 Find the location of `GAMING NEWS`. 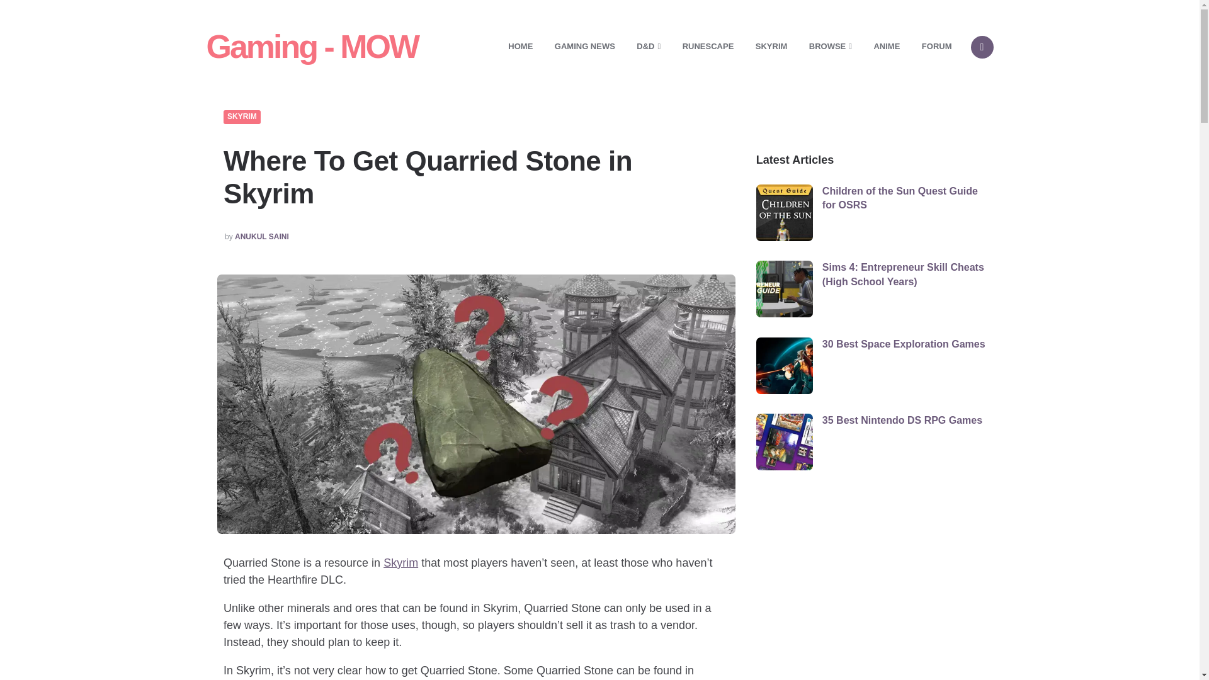

GAMING NEWS is located at coordinates (584, 47).